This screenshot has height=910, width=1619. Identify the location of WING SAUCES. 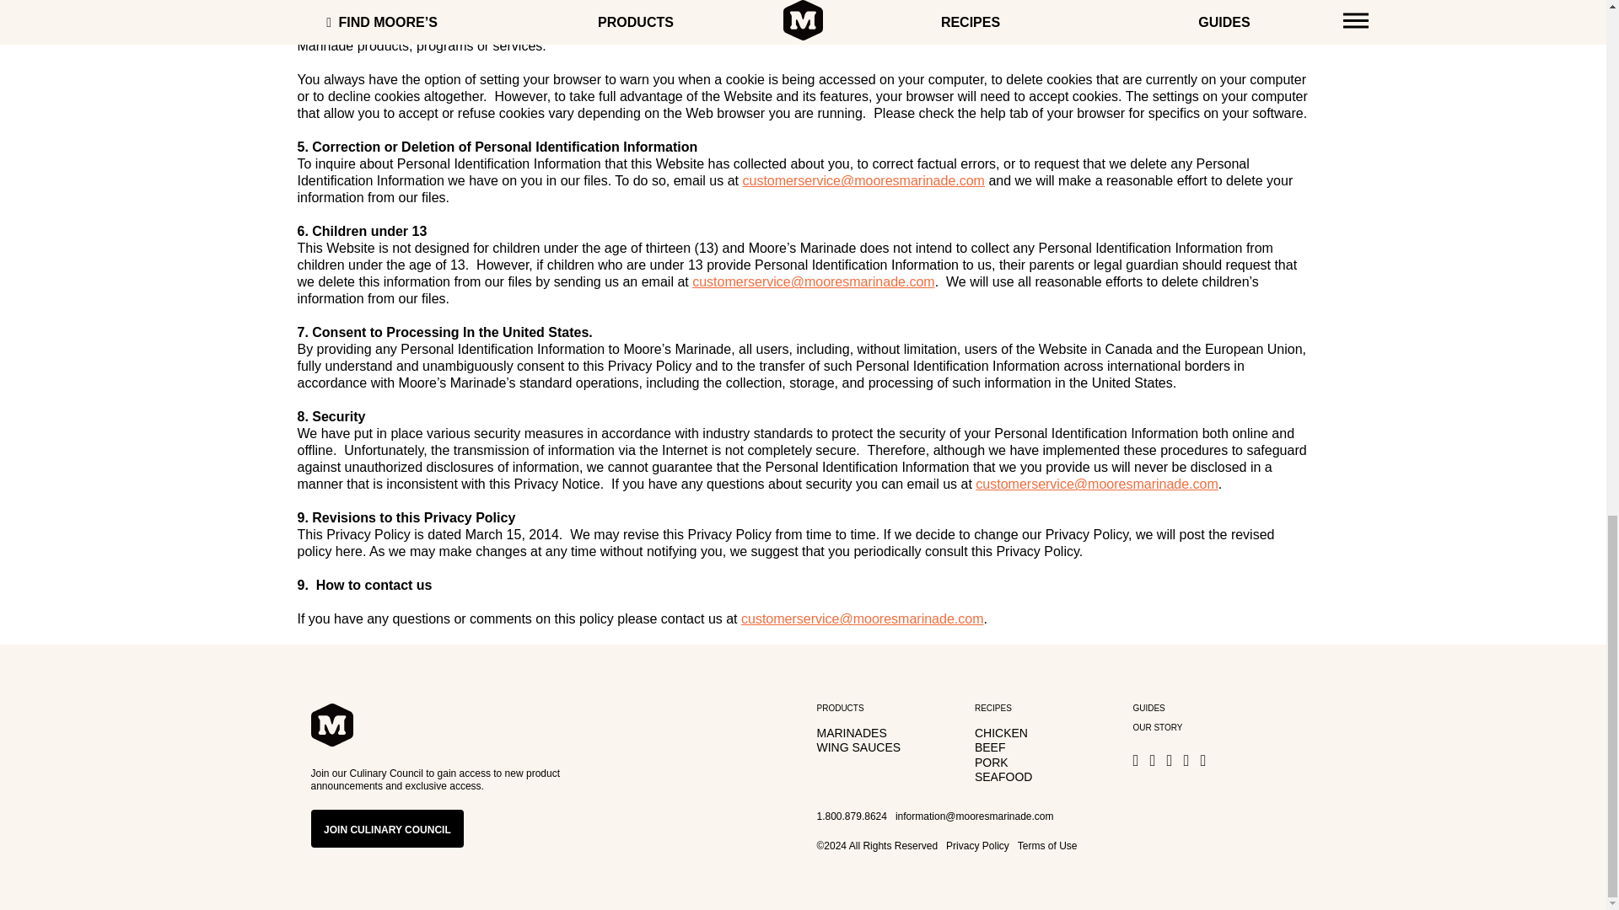
(858, 747).